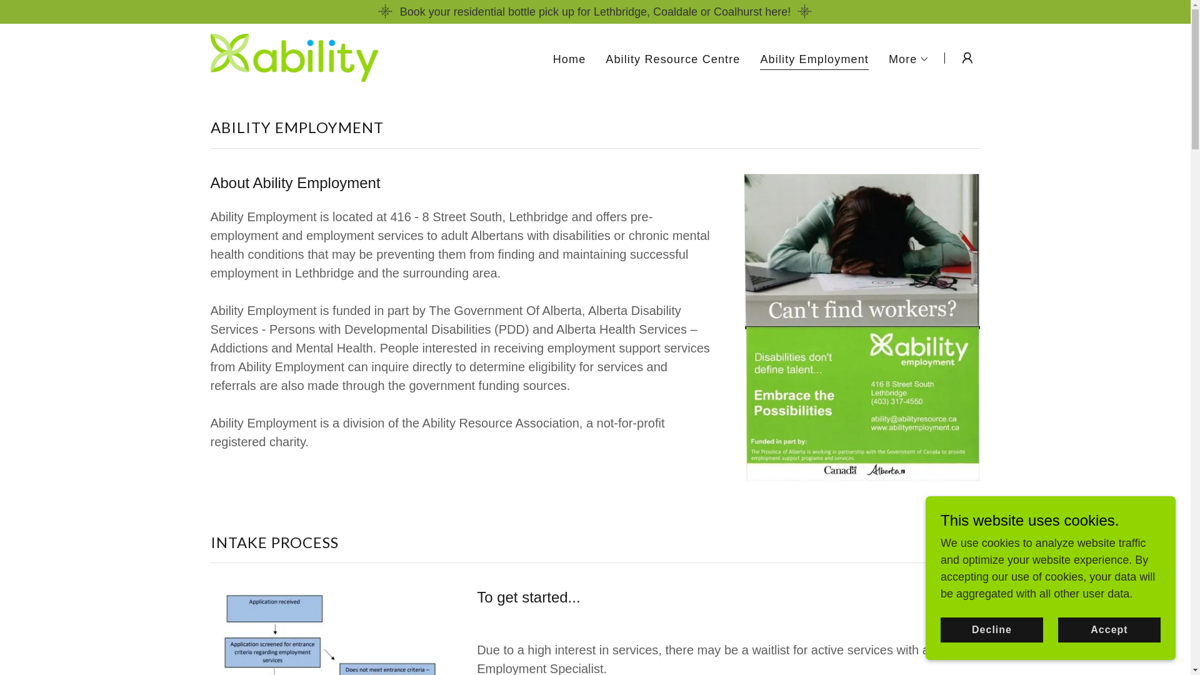  What do you see at coordinates (814, 61) in the screenshot?
I see `Ability Employment` at bounding box center [814, 61].